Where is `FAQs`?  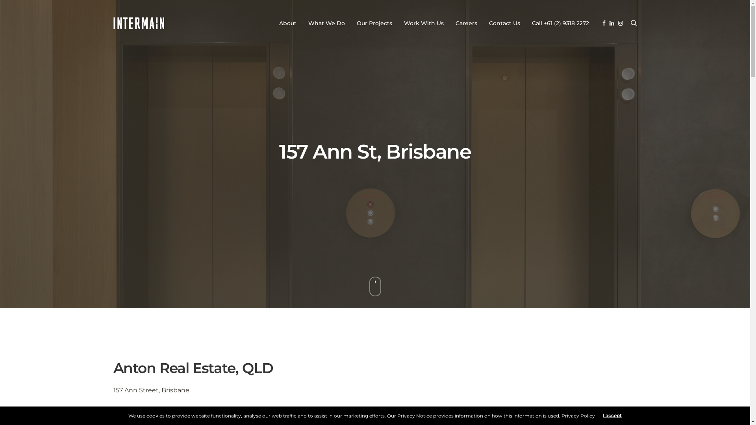
FAQs is located at coordinates (502, 411).